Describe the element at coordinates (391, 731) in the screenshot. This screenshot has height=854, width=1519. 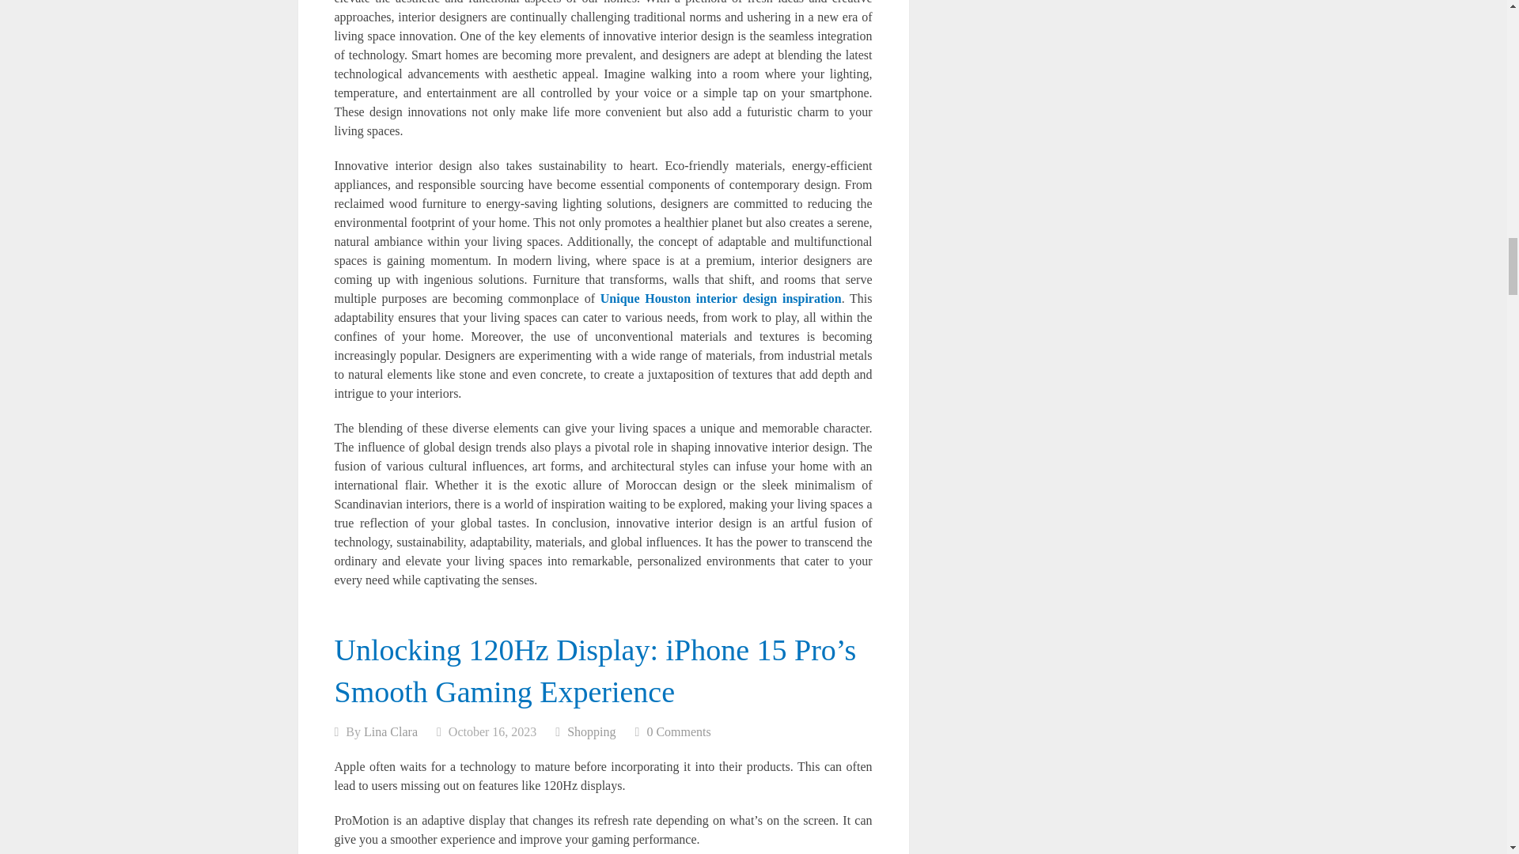
I see `Lina Clara` at that location.